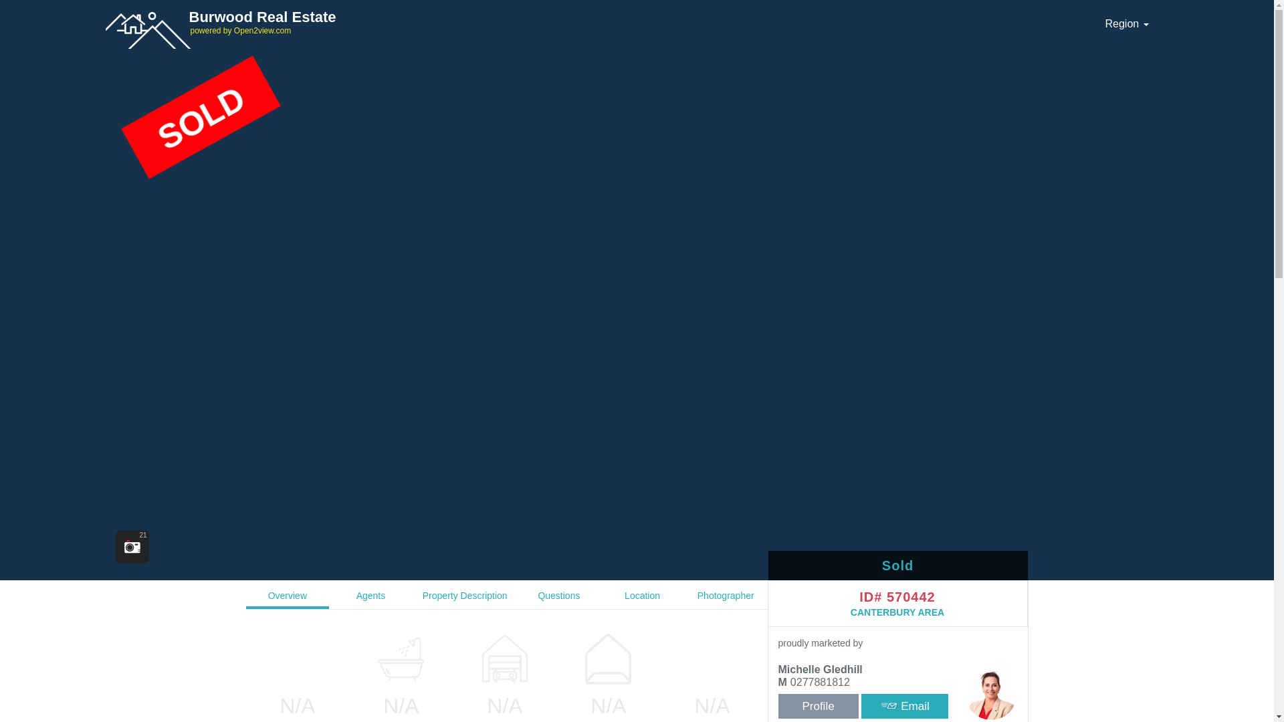  Describe the element at coordinates (597, 21) in the screenshot. I see `Burwood Real Estate` at that location.